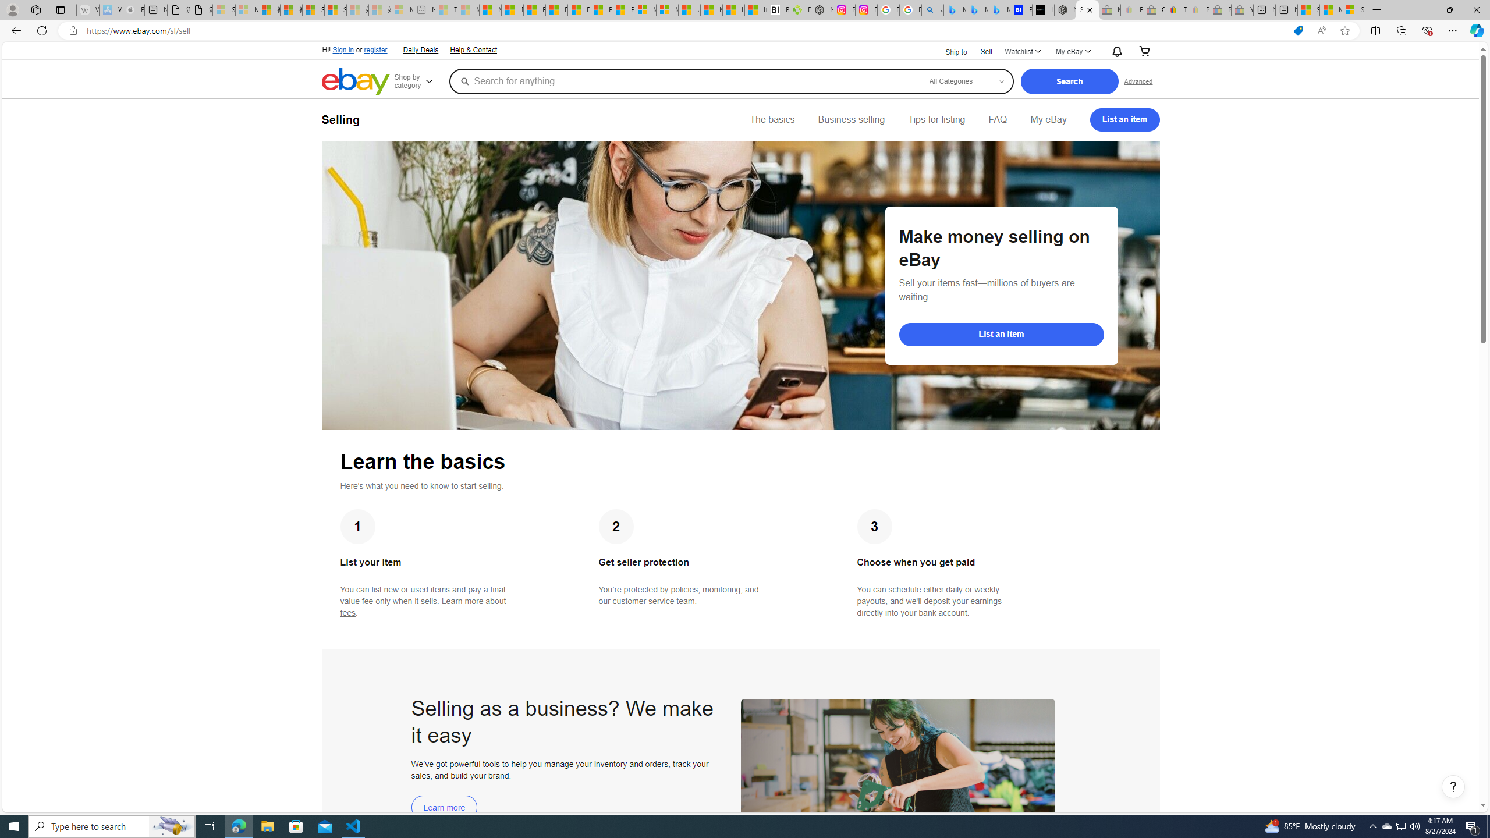  I want to click on Sell, so click(986, 51).